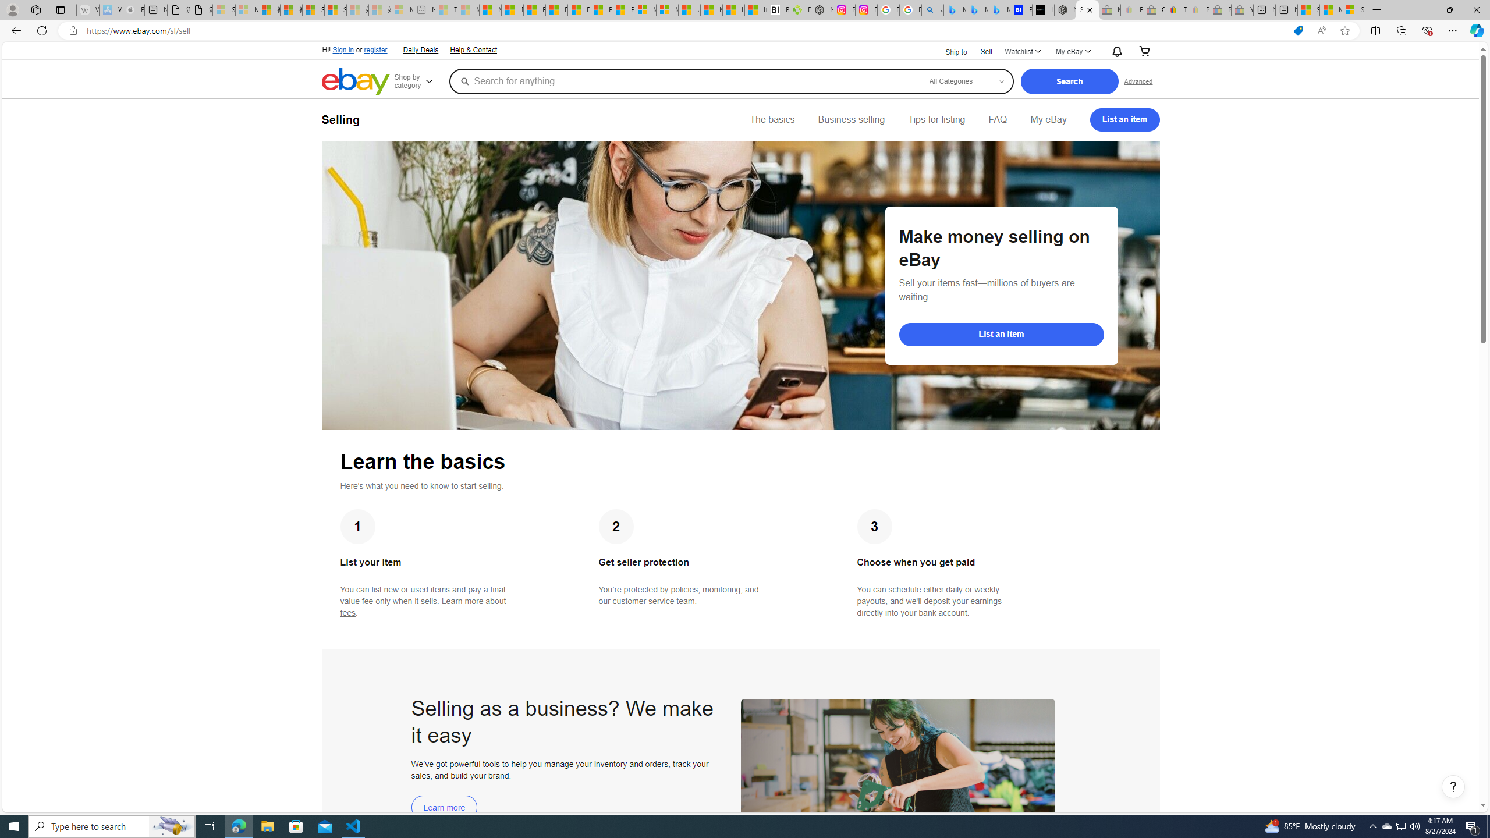  I want to click on Sell, so click(986, 51).